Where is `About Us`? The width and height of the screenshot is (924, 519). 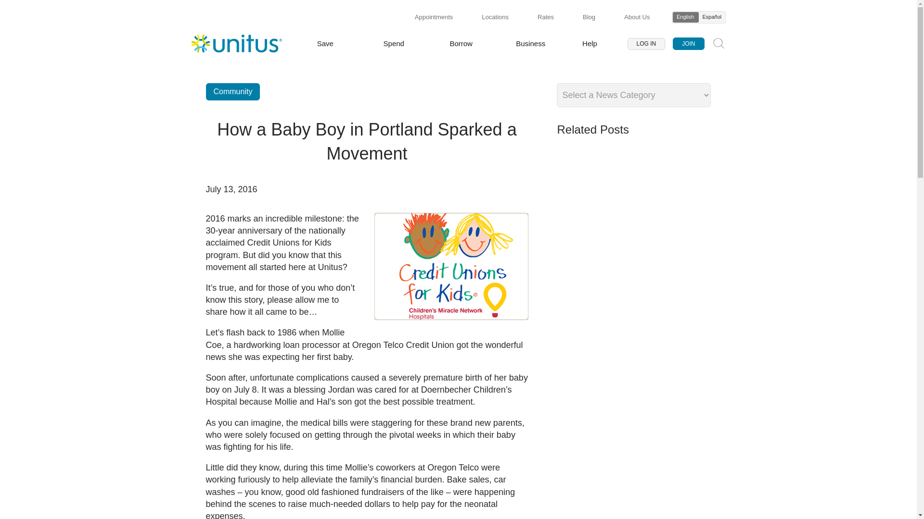
About Us is located at coordinates (637, 17).